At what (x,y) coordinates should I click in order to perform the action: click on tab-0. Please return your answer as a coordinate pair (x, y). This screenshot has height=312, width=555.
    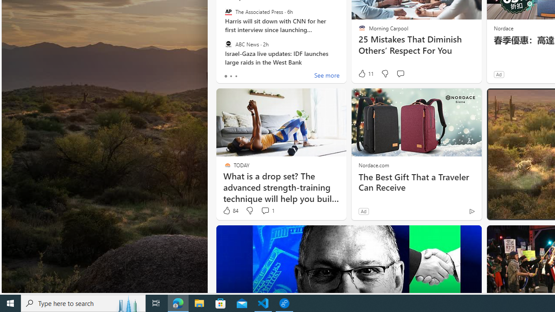
    Looking at the image, I should click on (225, 76).